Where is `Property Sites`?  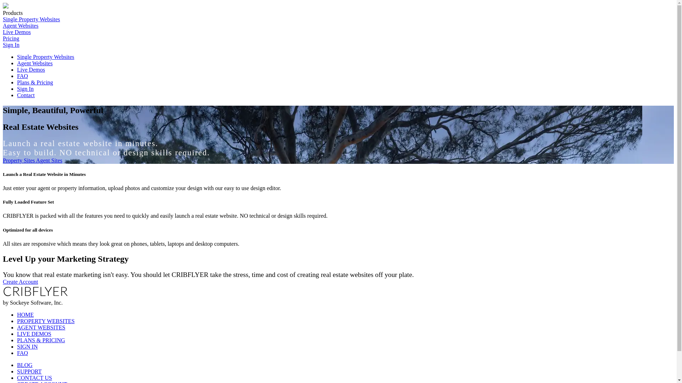
Property Sites is located at coordinates (19, 160).